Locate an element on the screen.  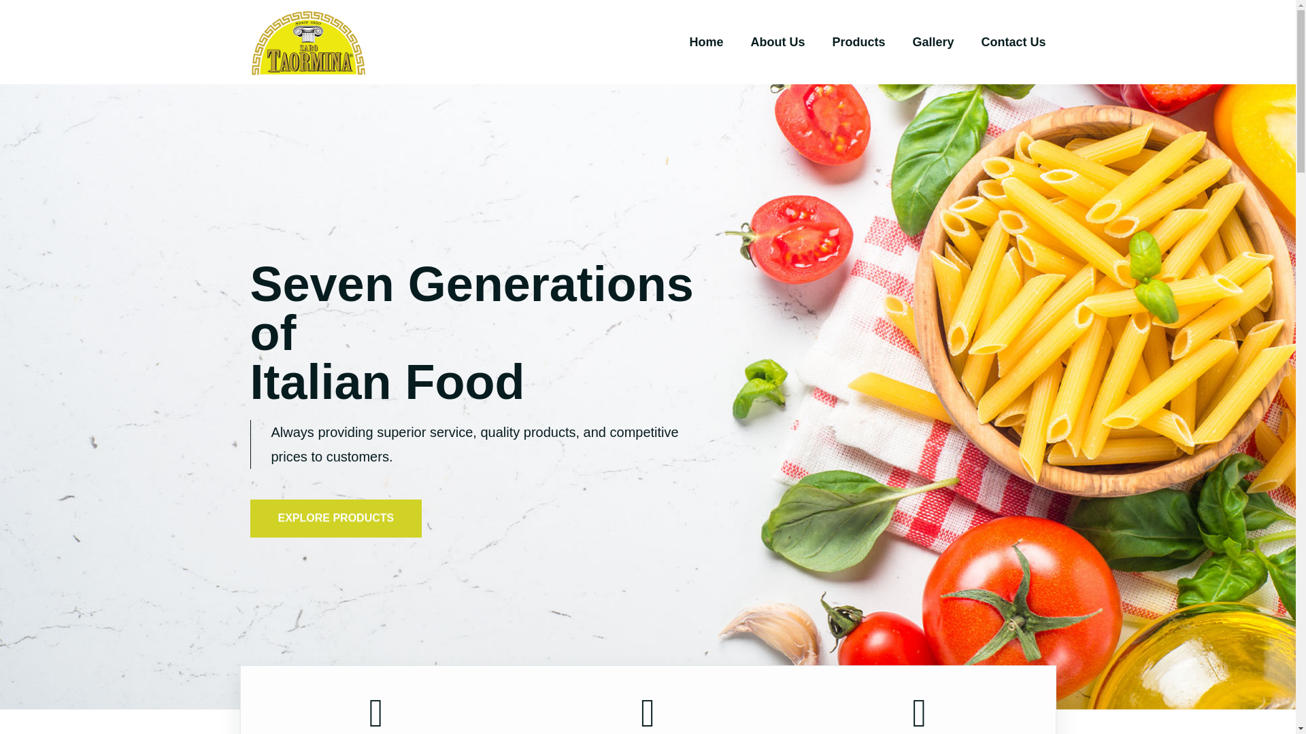
Home is located at coordinates (706, 42).